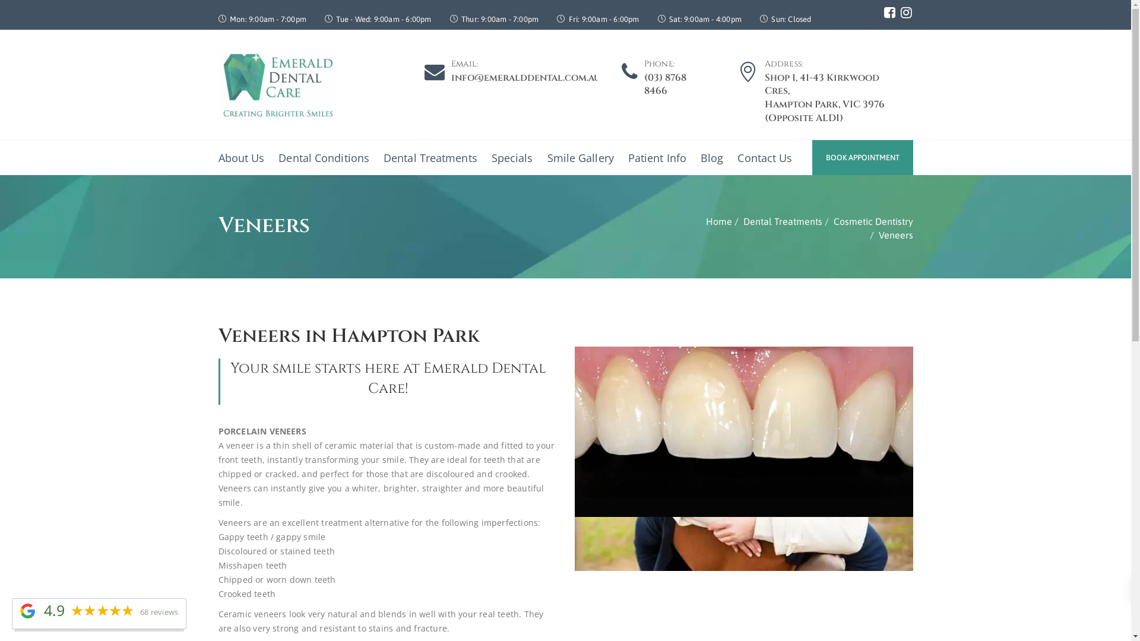 Image resolution: width=1140 pixels, height=641 pixels. I want to click on Contact Us, so click(765, 158).